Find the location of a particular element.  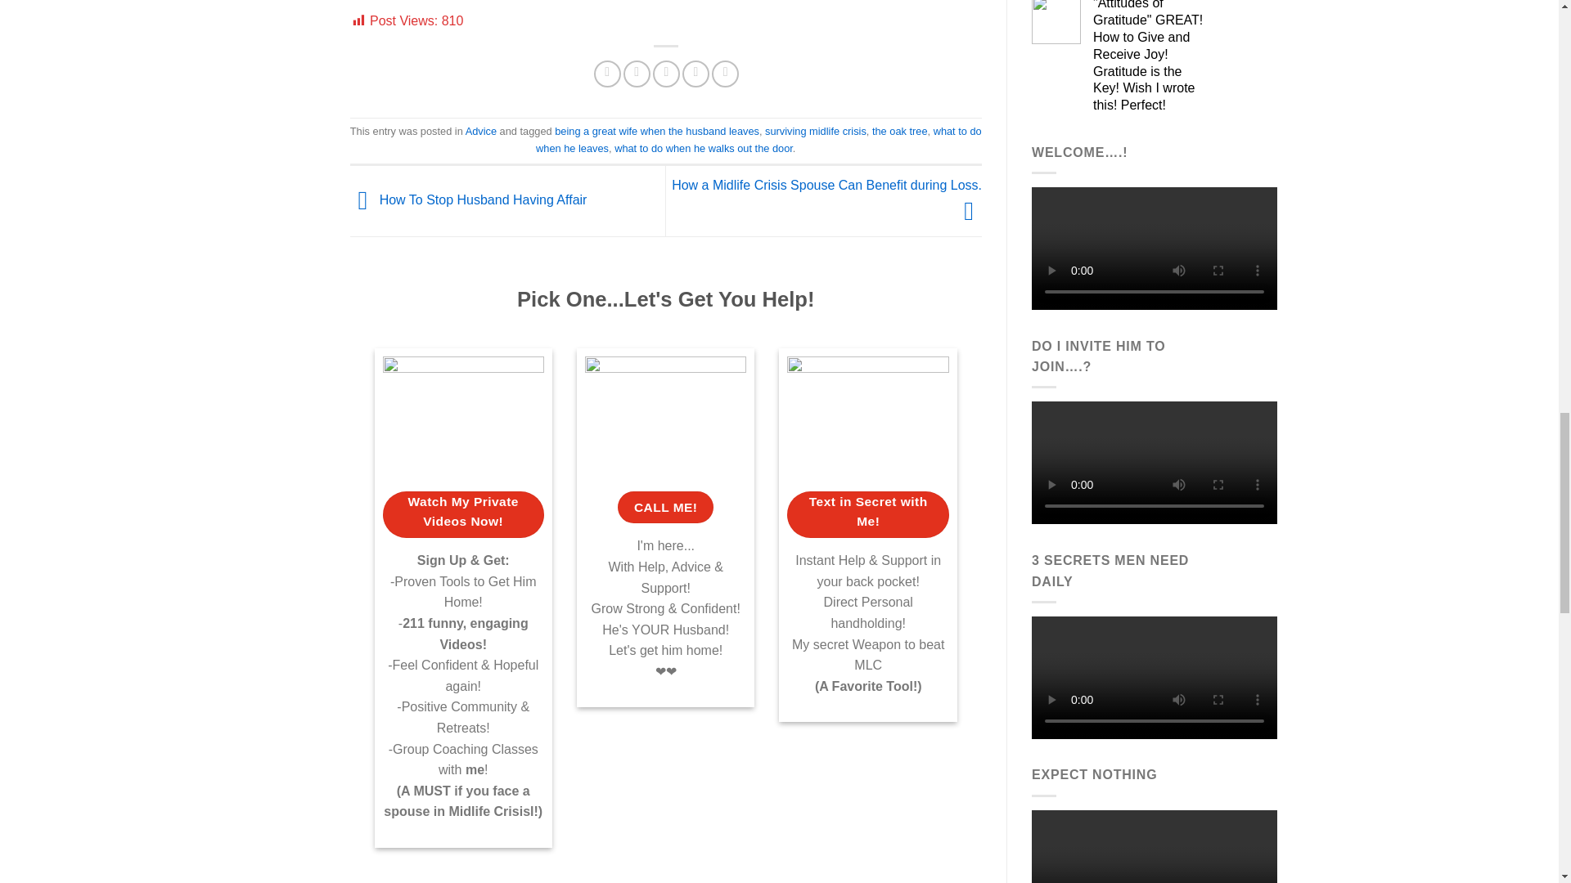

How a Midlife Crisis Spouse Can Benefit during Loss. is located at coordinates (826, 198).